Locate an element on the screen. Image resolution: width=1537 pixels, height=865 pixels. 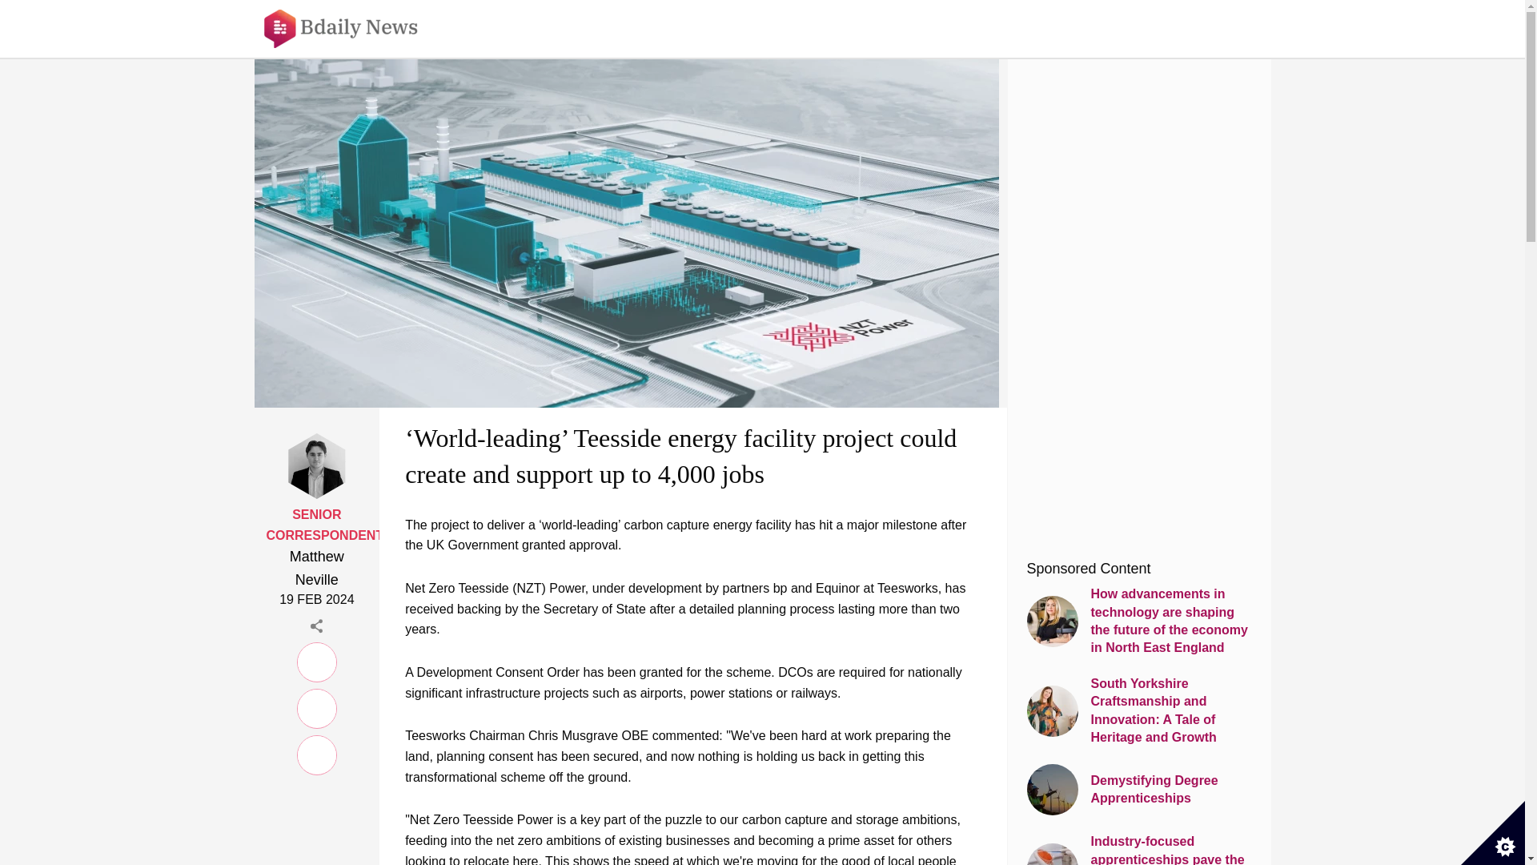
LinkedIn is located at coordinates (317, 660).